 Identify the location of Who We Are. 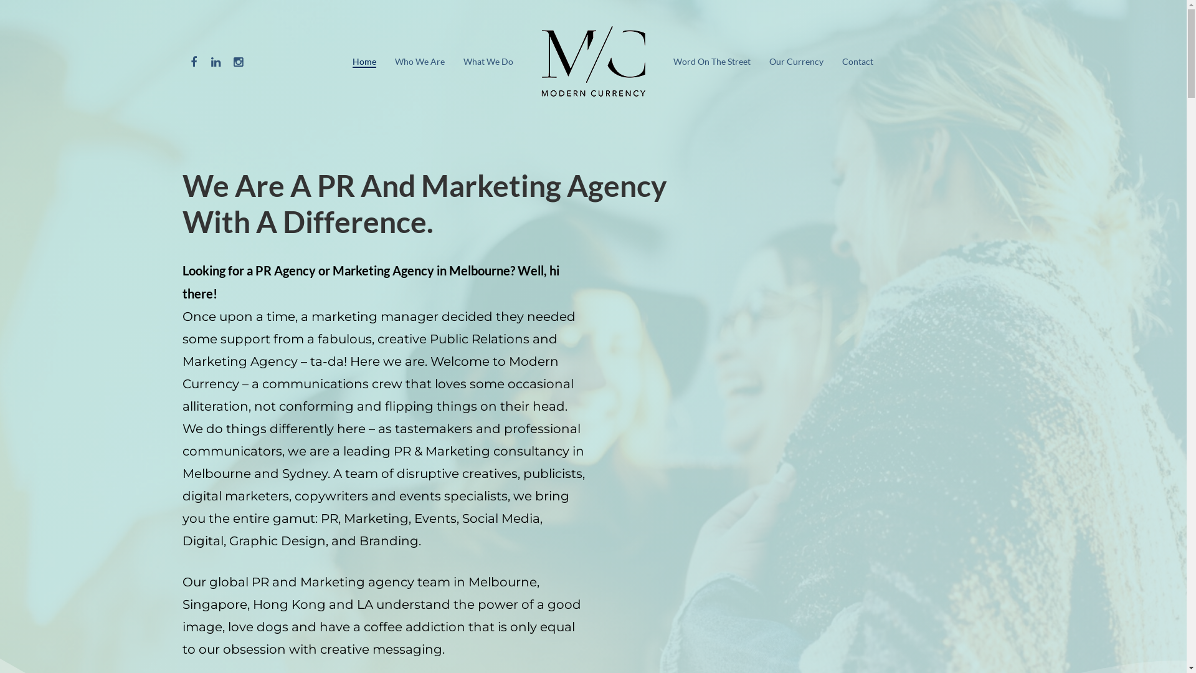
(420, 62).